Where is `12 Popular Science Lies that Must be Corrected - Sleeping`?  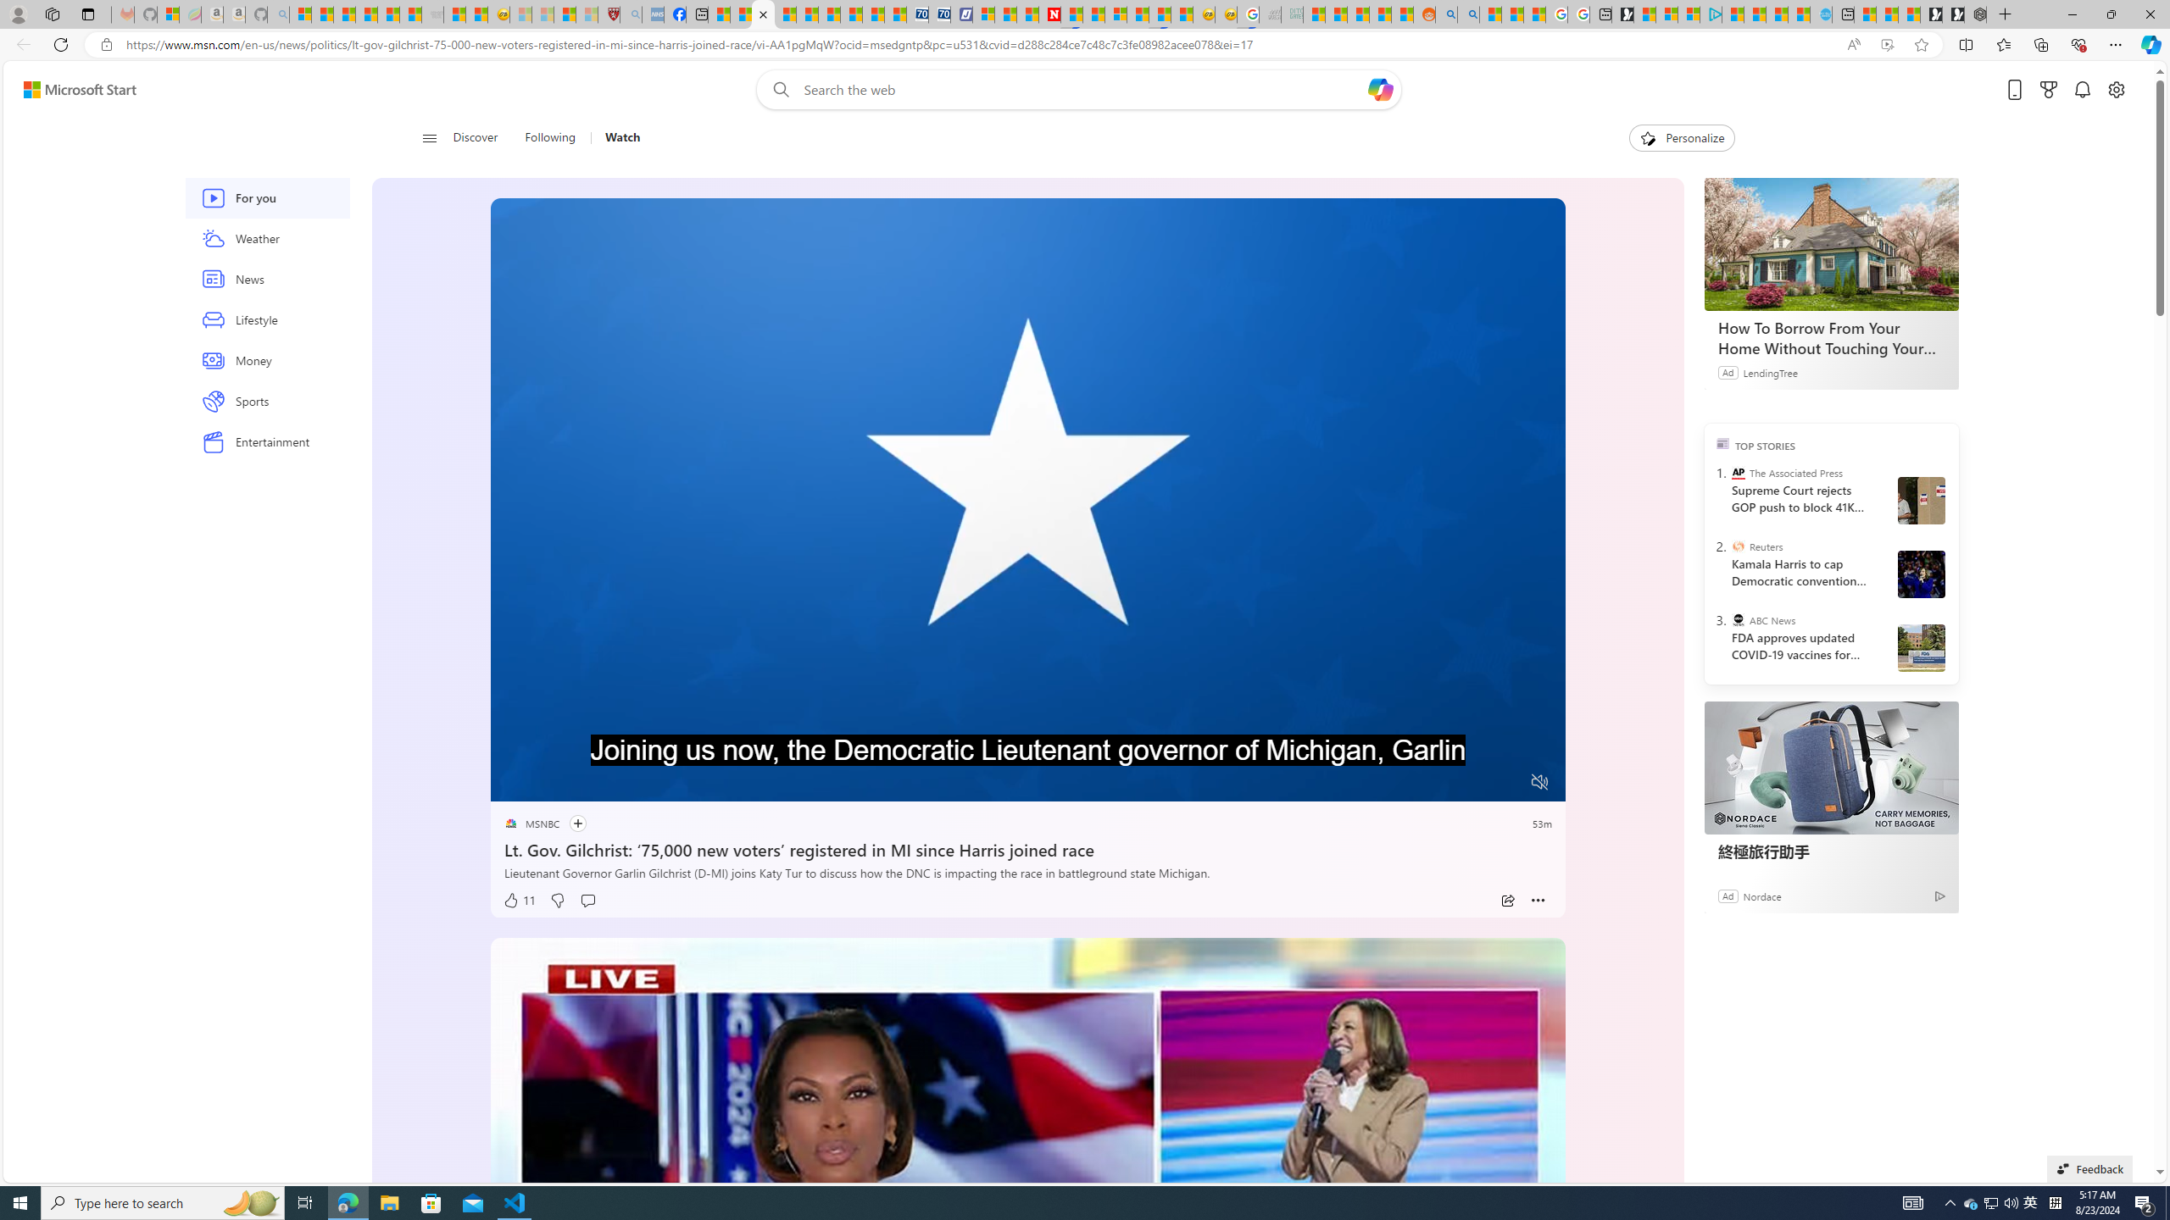
12 Popular Science Lies that Must be Corrected - Sleeping is located at coordinates (587, 14).